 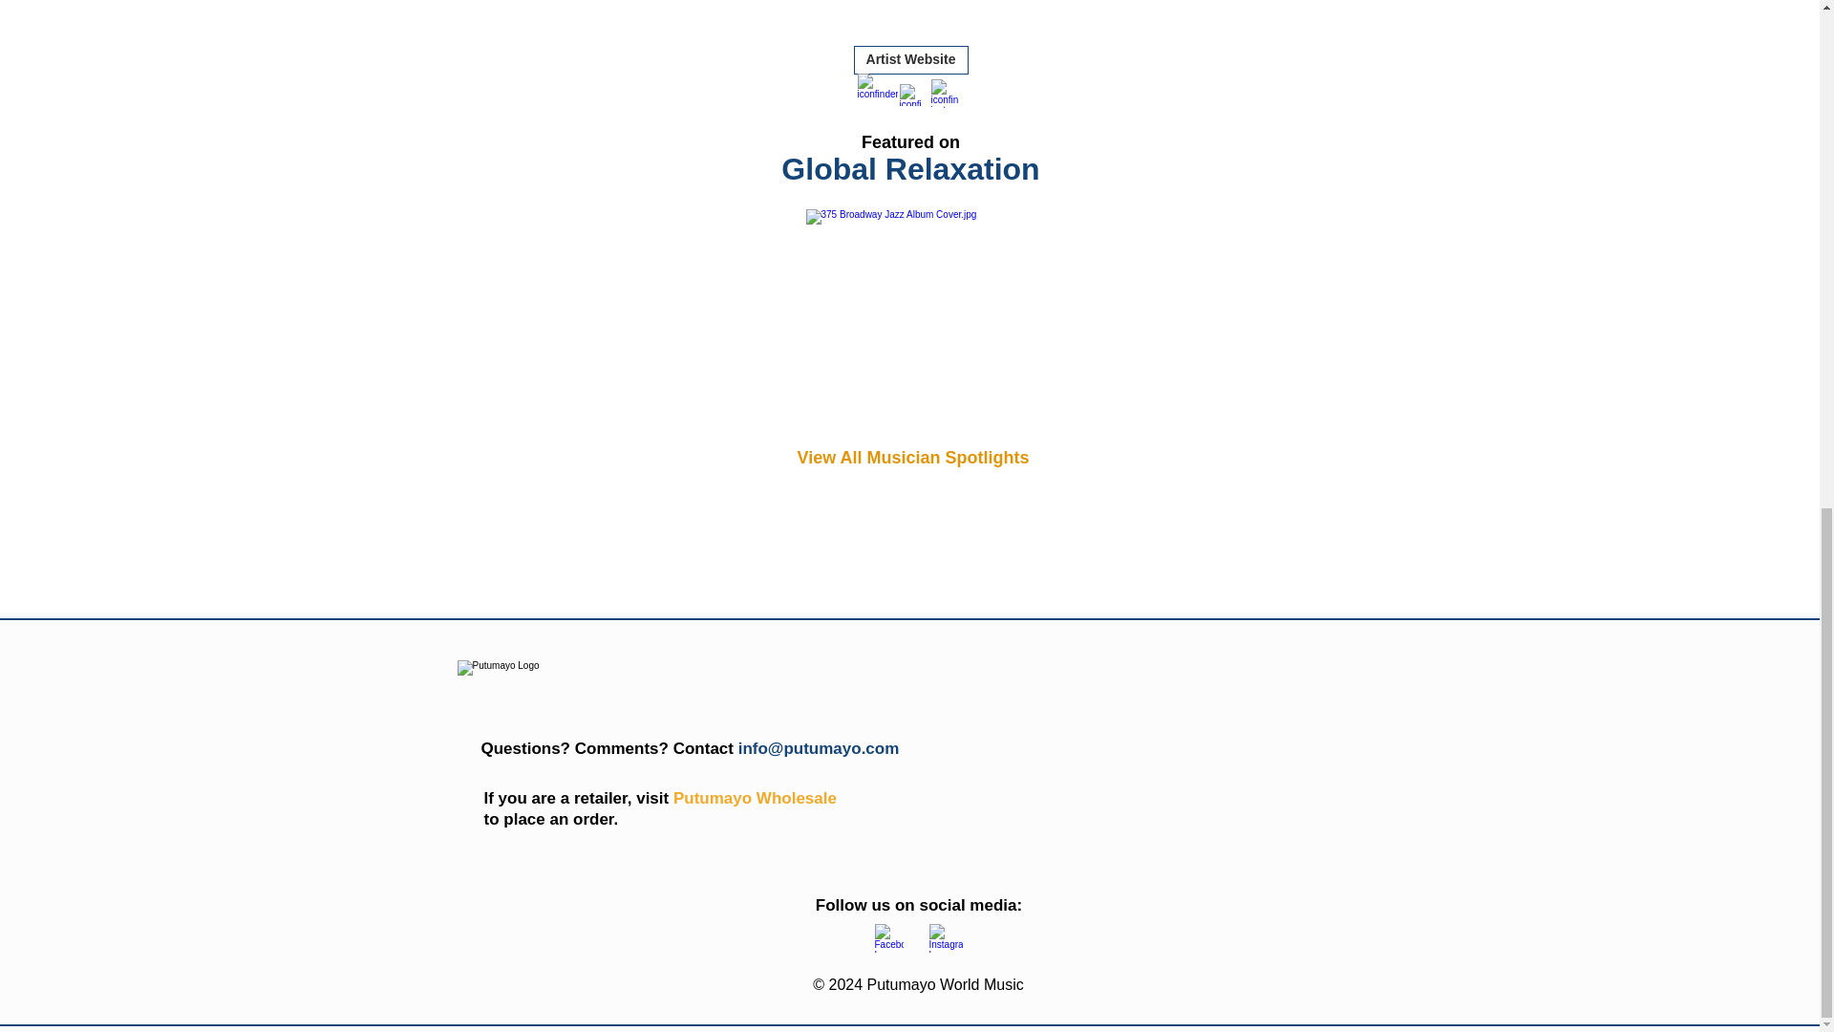 I want to click on View All Musician Spotlights, so click(x=912, y=457).